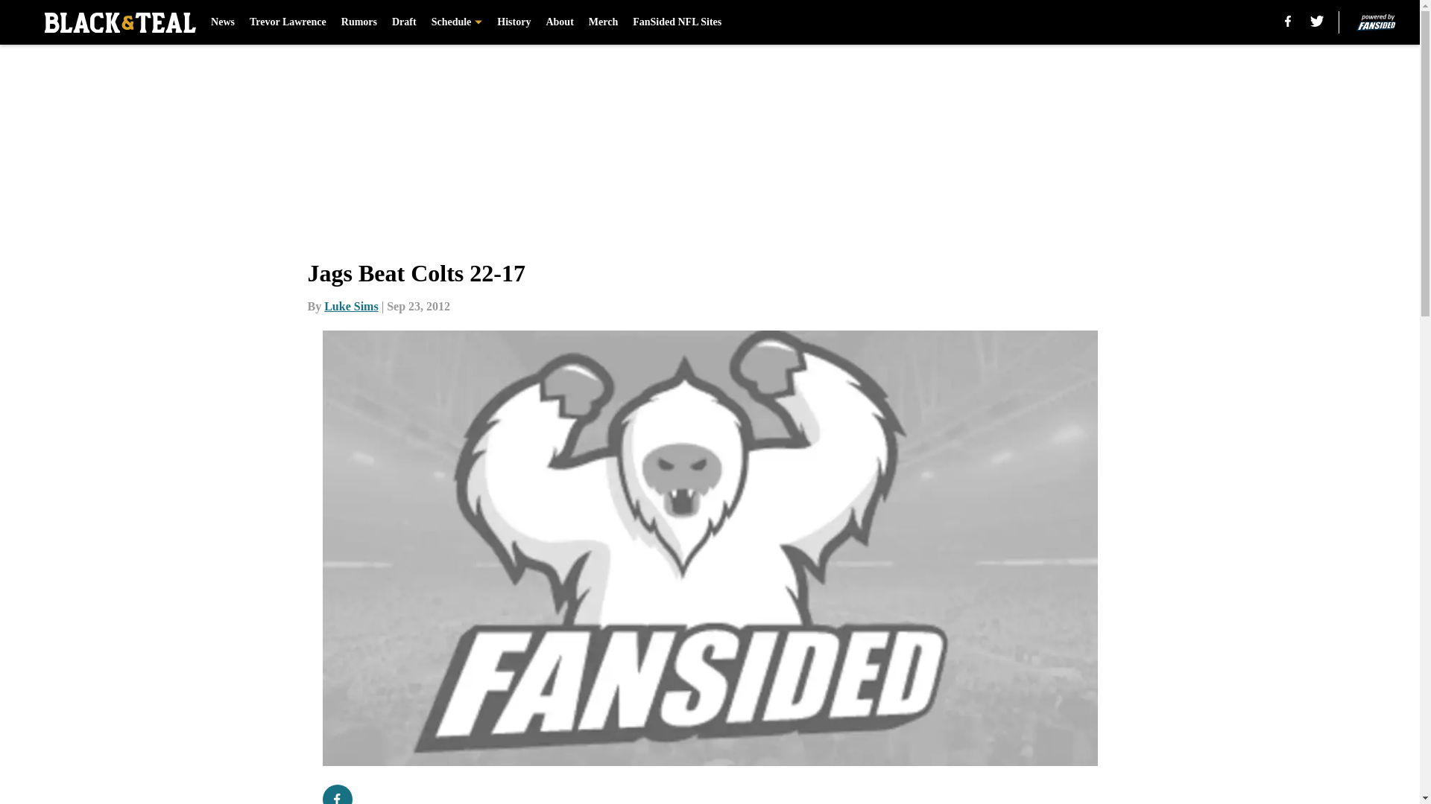 Image resolution: width=1431 pixels, height=804 pixels. What do you see at coordinates (603, 22) in the screenshot?
I see `Merch` at bounding box center [603, 22].